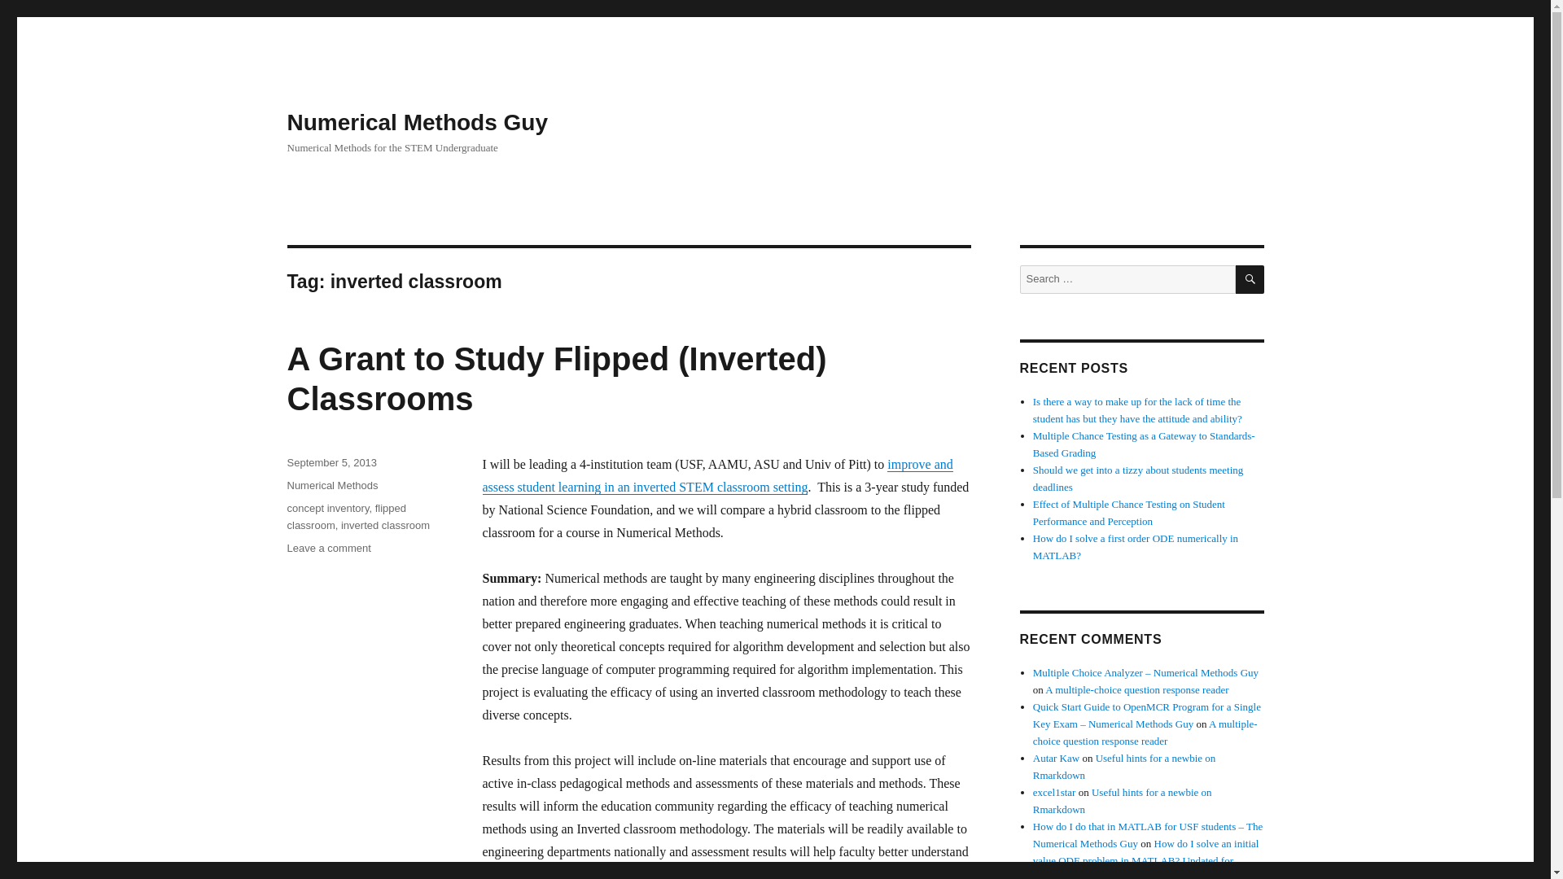 This screenshot has height=879, width=1563. Describe the element at coordinates (332, 485) in the screenshot. I see `Numerical Methods` at that location.